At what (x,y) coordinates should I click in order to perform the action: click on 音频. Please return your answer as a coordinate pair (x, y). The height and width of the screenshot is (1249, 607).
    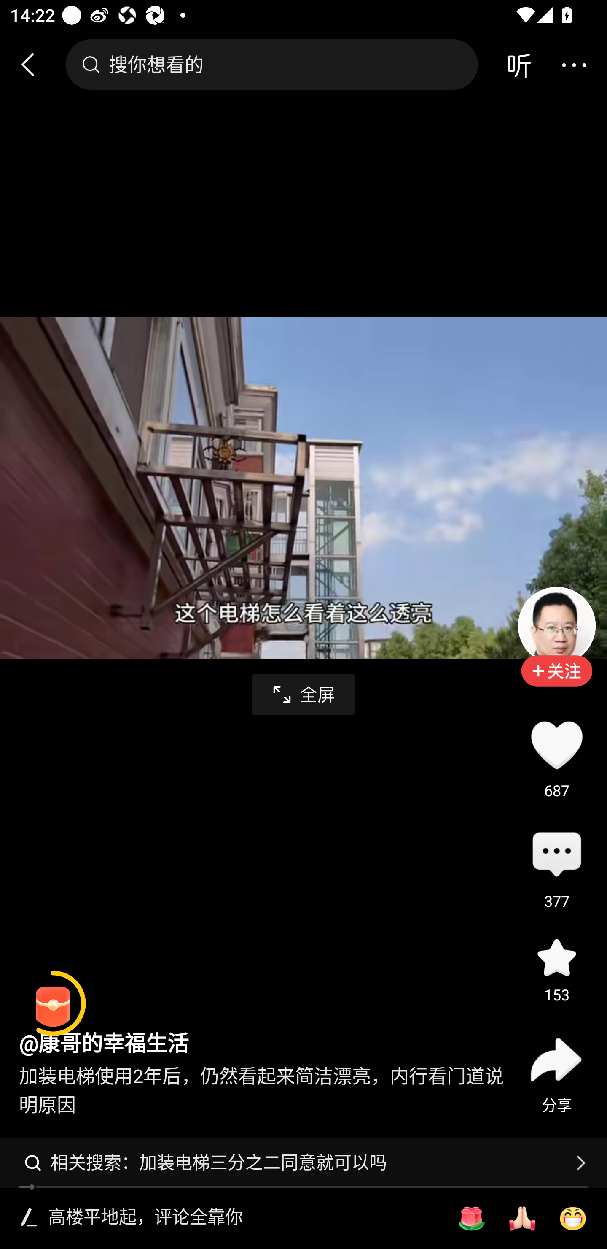
    Looking at the image, I should click on (518, 64).